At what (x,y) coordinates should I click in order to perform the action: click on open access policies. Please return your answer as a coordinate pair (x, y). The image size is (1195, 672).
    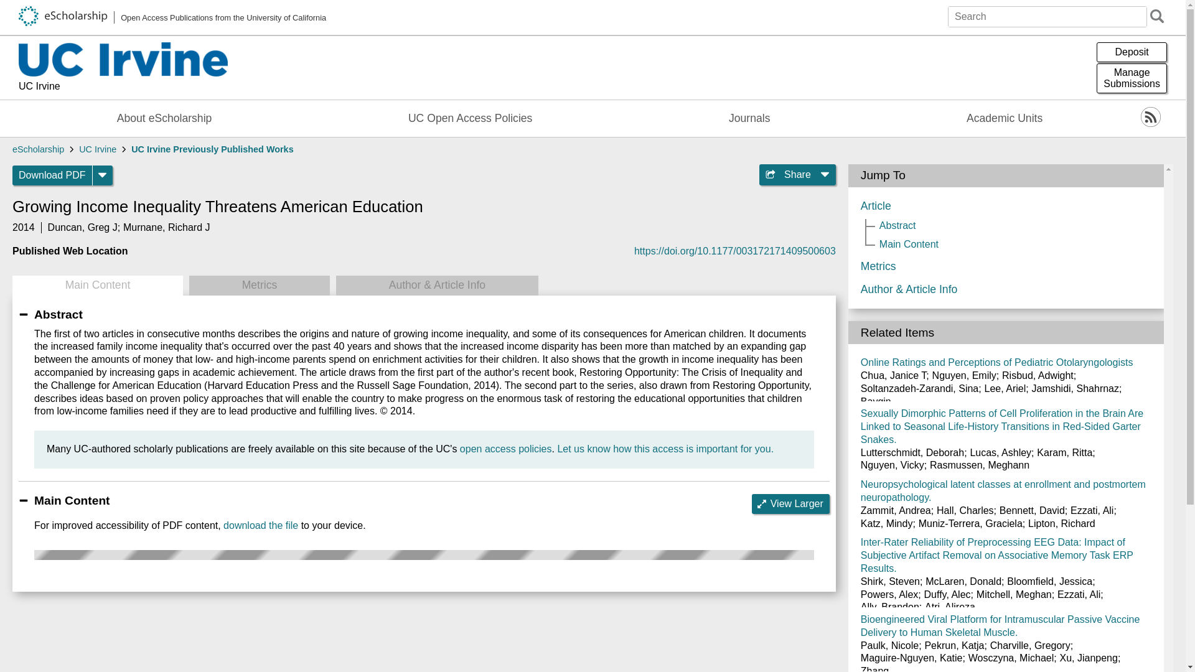
    Looking at the image, I should click on (506, 449).